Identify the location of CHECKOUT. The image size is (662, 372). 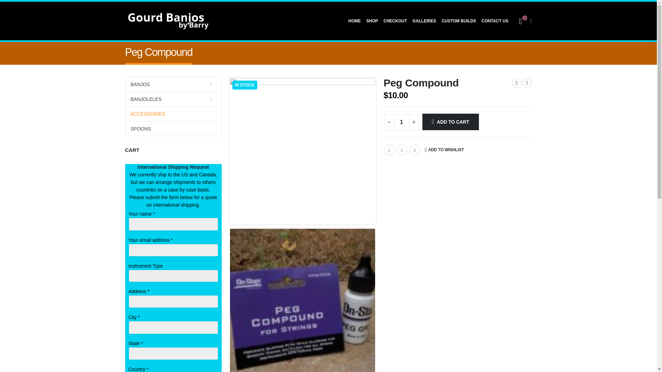
(397, 21).